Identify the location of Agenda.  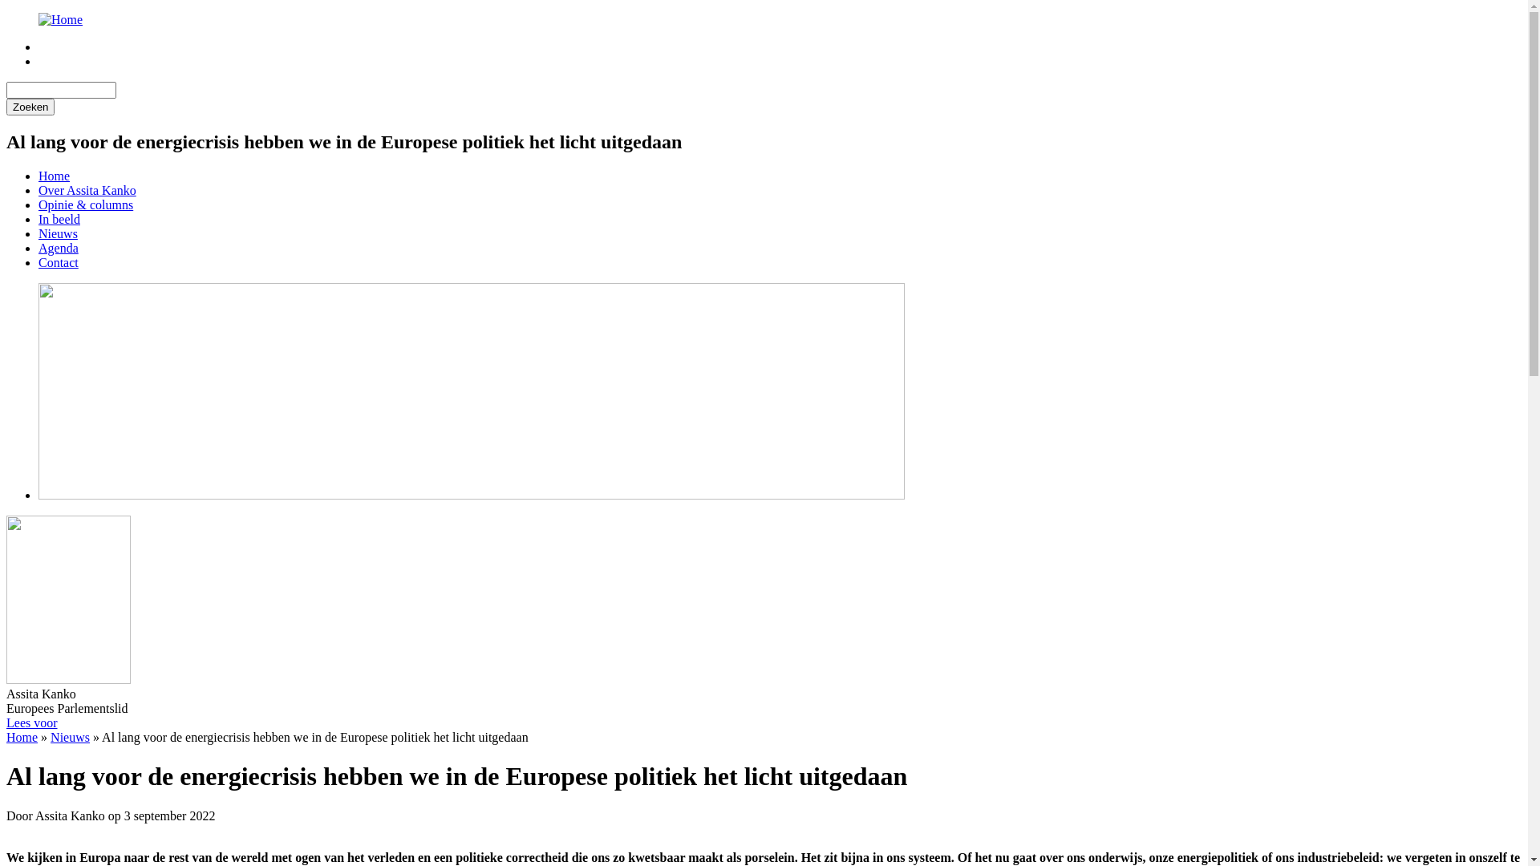
(59, 249).